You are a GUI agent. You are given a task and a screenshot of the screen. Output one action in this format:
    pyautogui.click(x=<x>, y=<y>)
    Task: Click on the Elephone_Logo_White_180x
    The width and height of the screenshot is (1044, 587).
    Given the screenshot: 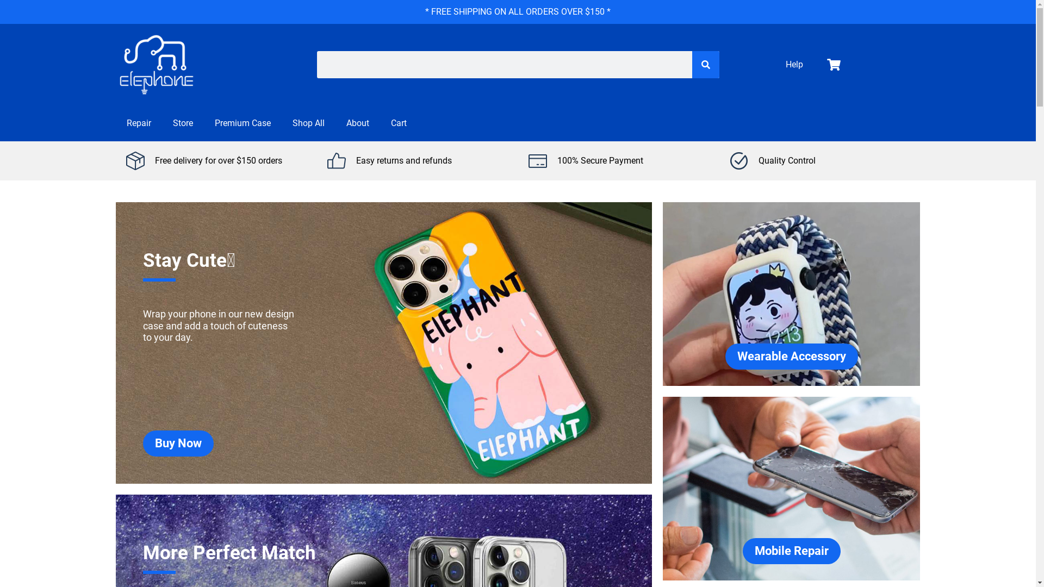 What is the action you would take?
    pyautogui.click(x=156, y=65)
    